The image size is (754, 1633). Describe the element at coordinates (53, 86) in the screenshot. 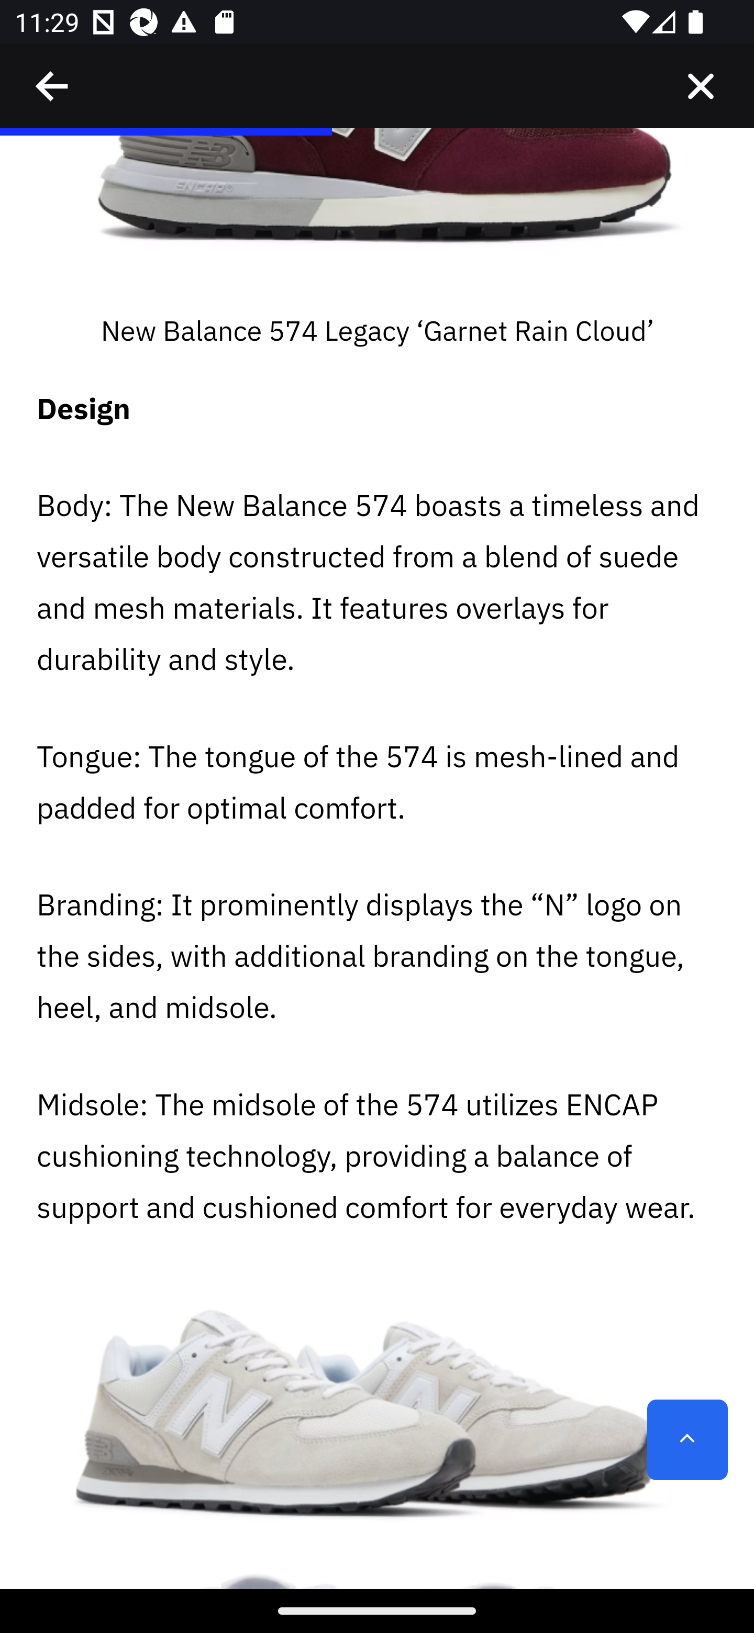

I see `` at that location.